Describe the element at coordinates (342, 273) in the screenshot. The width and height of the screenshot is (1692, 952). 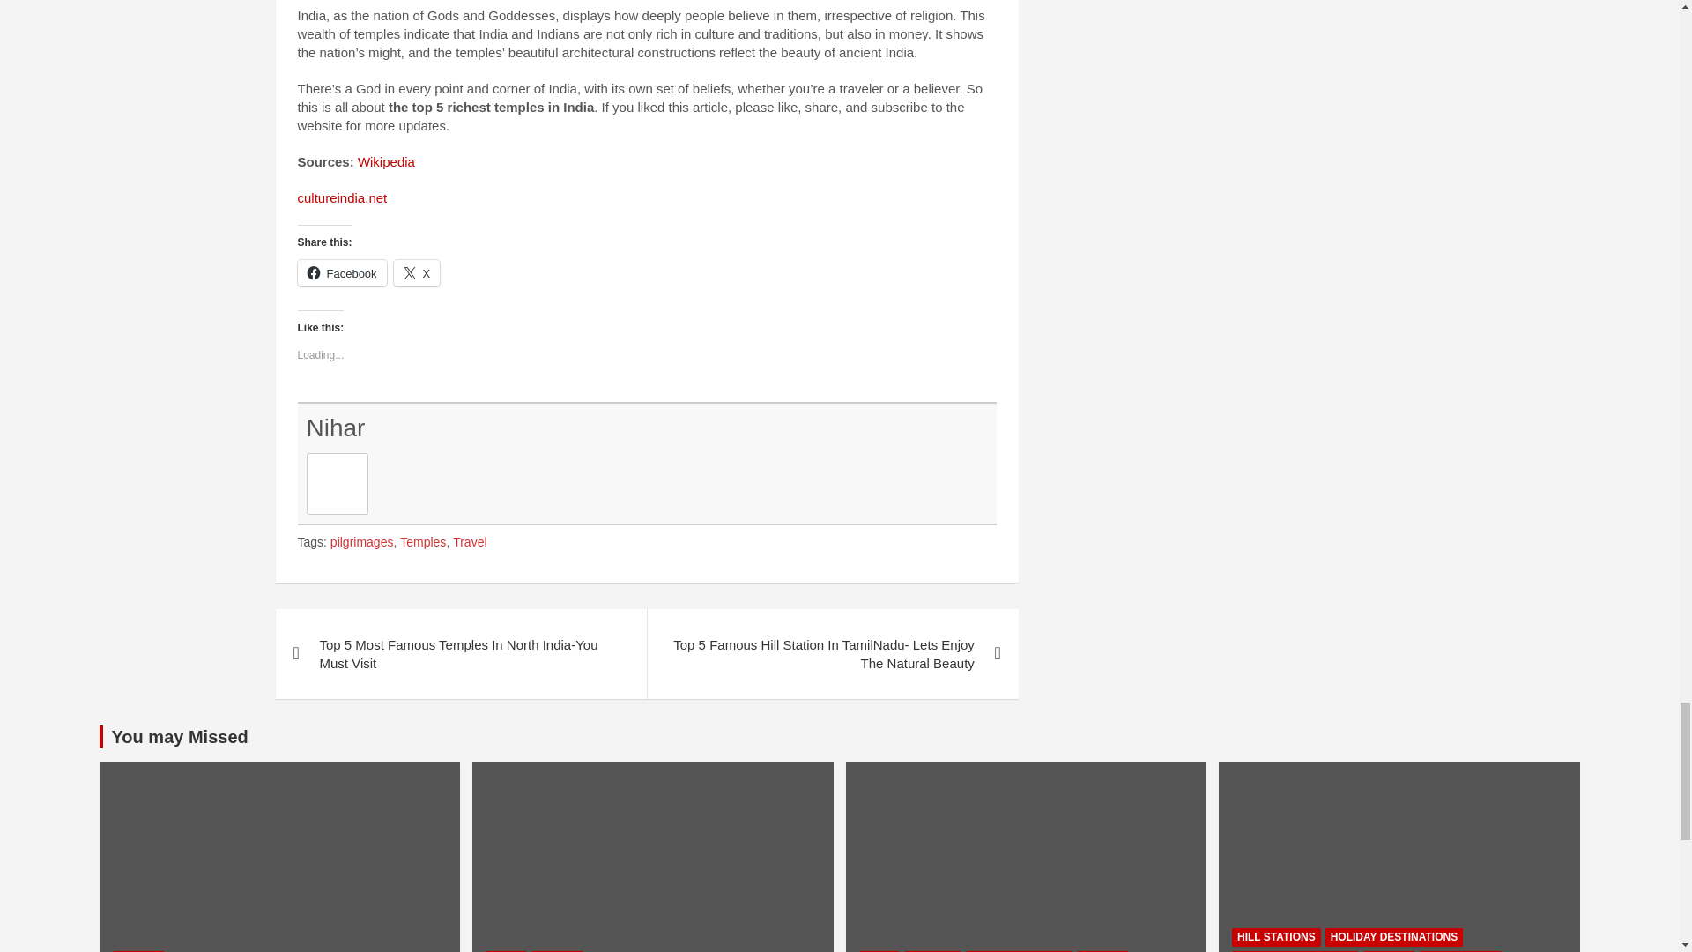
I see `Click to share on Facebook` at that location.